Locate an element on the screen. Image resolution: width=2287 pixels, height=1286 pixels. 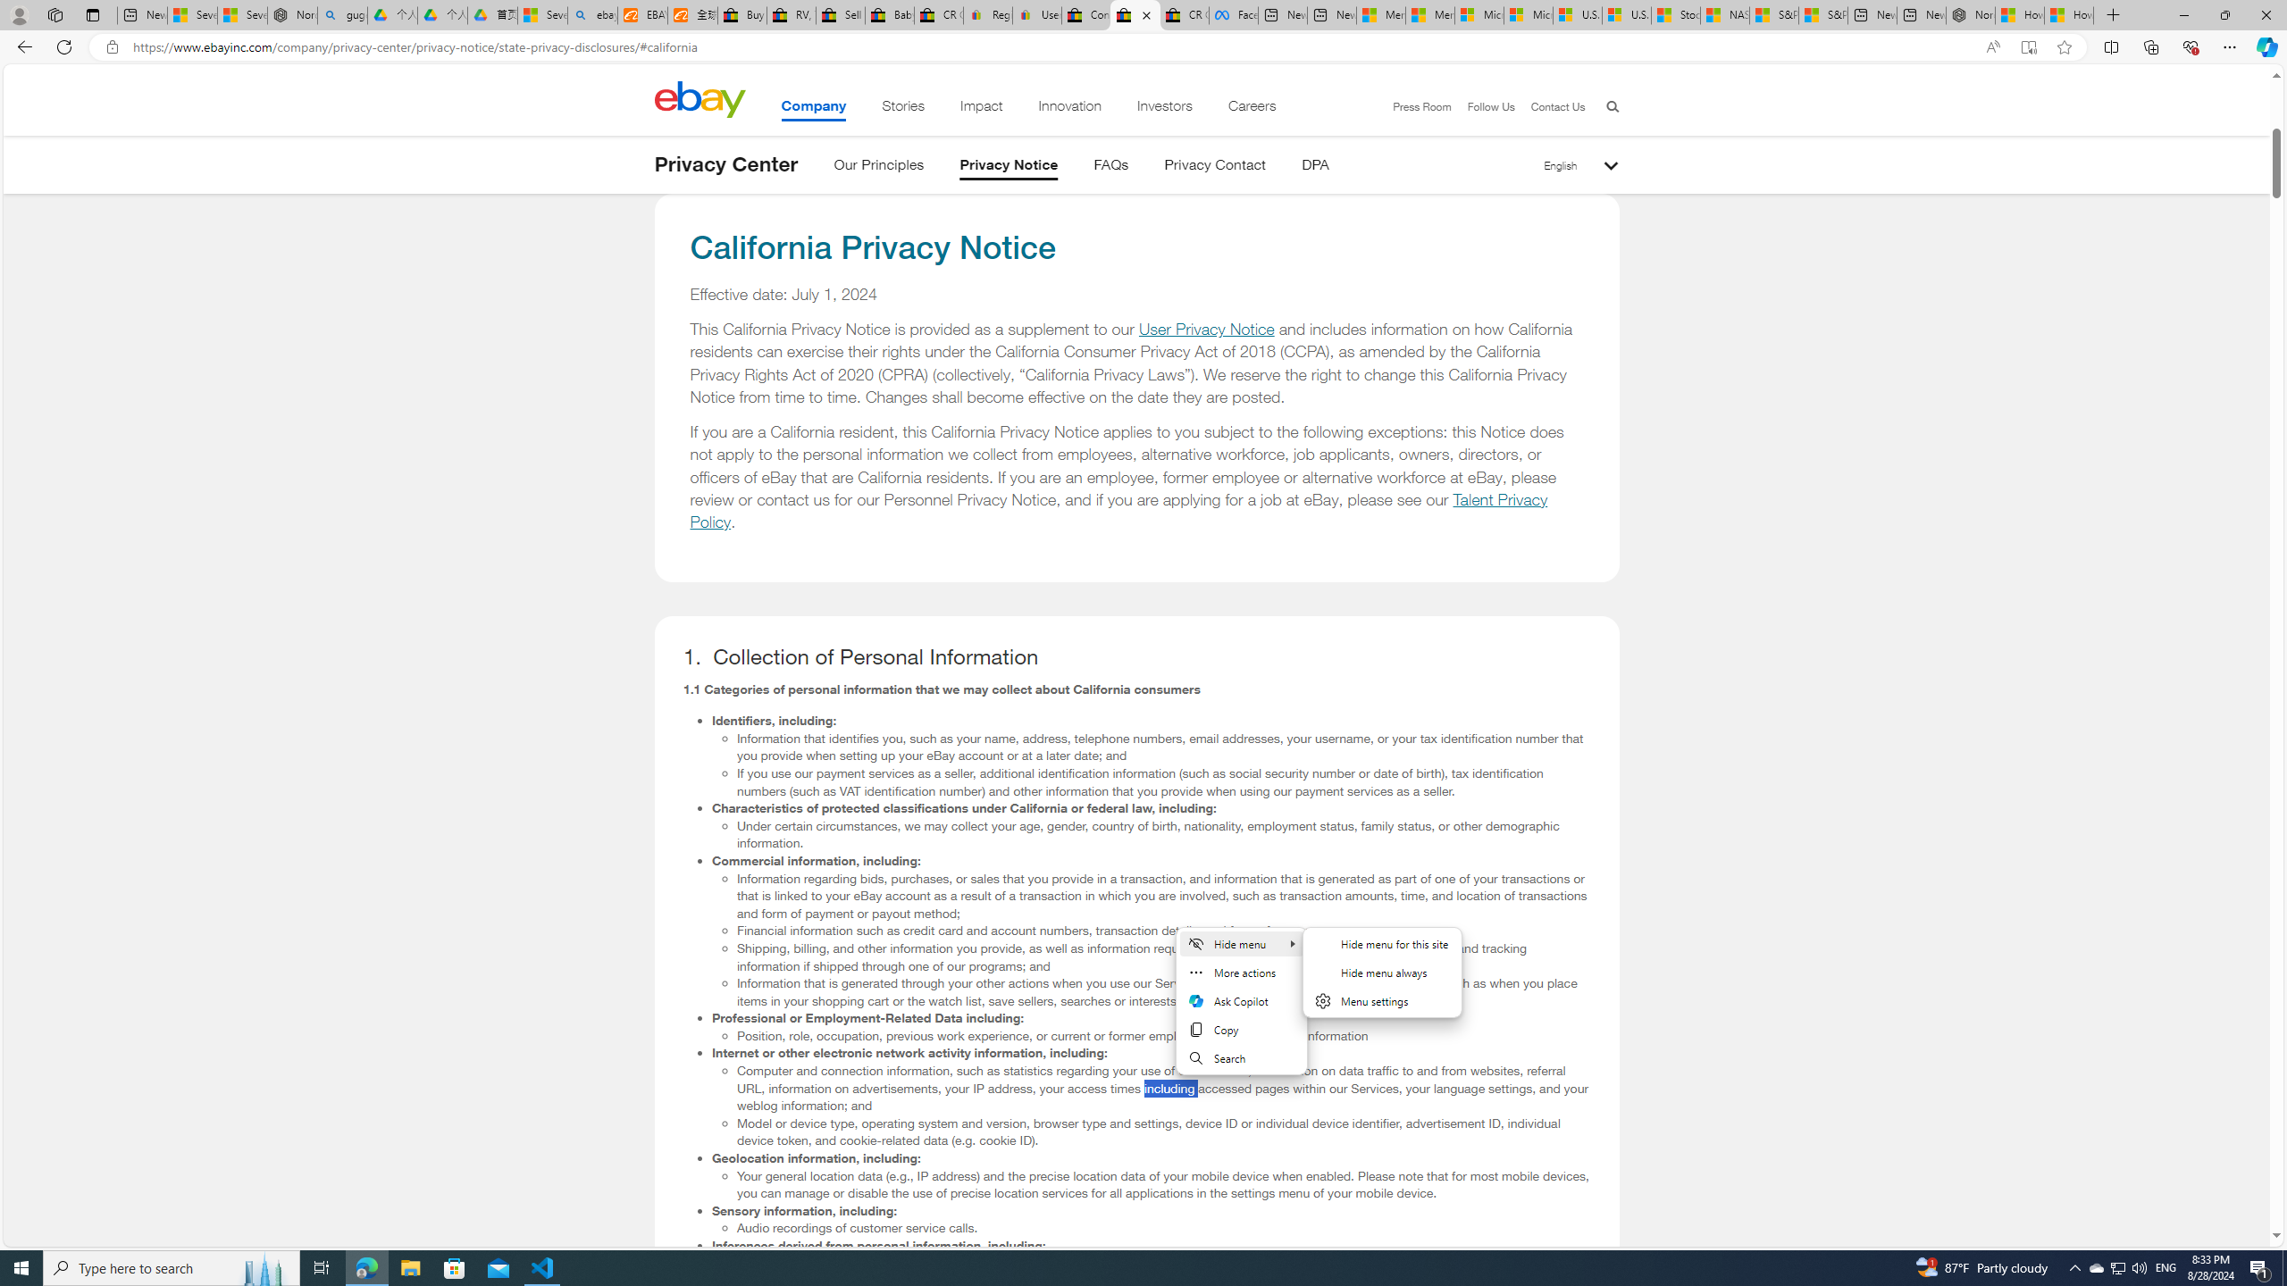
Audio recordings of customer service calls. is located at coordinates (1163, 1228).